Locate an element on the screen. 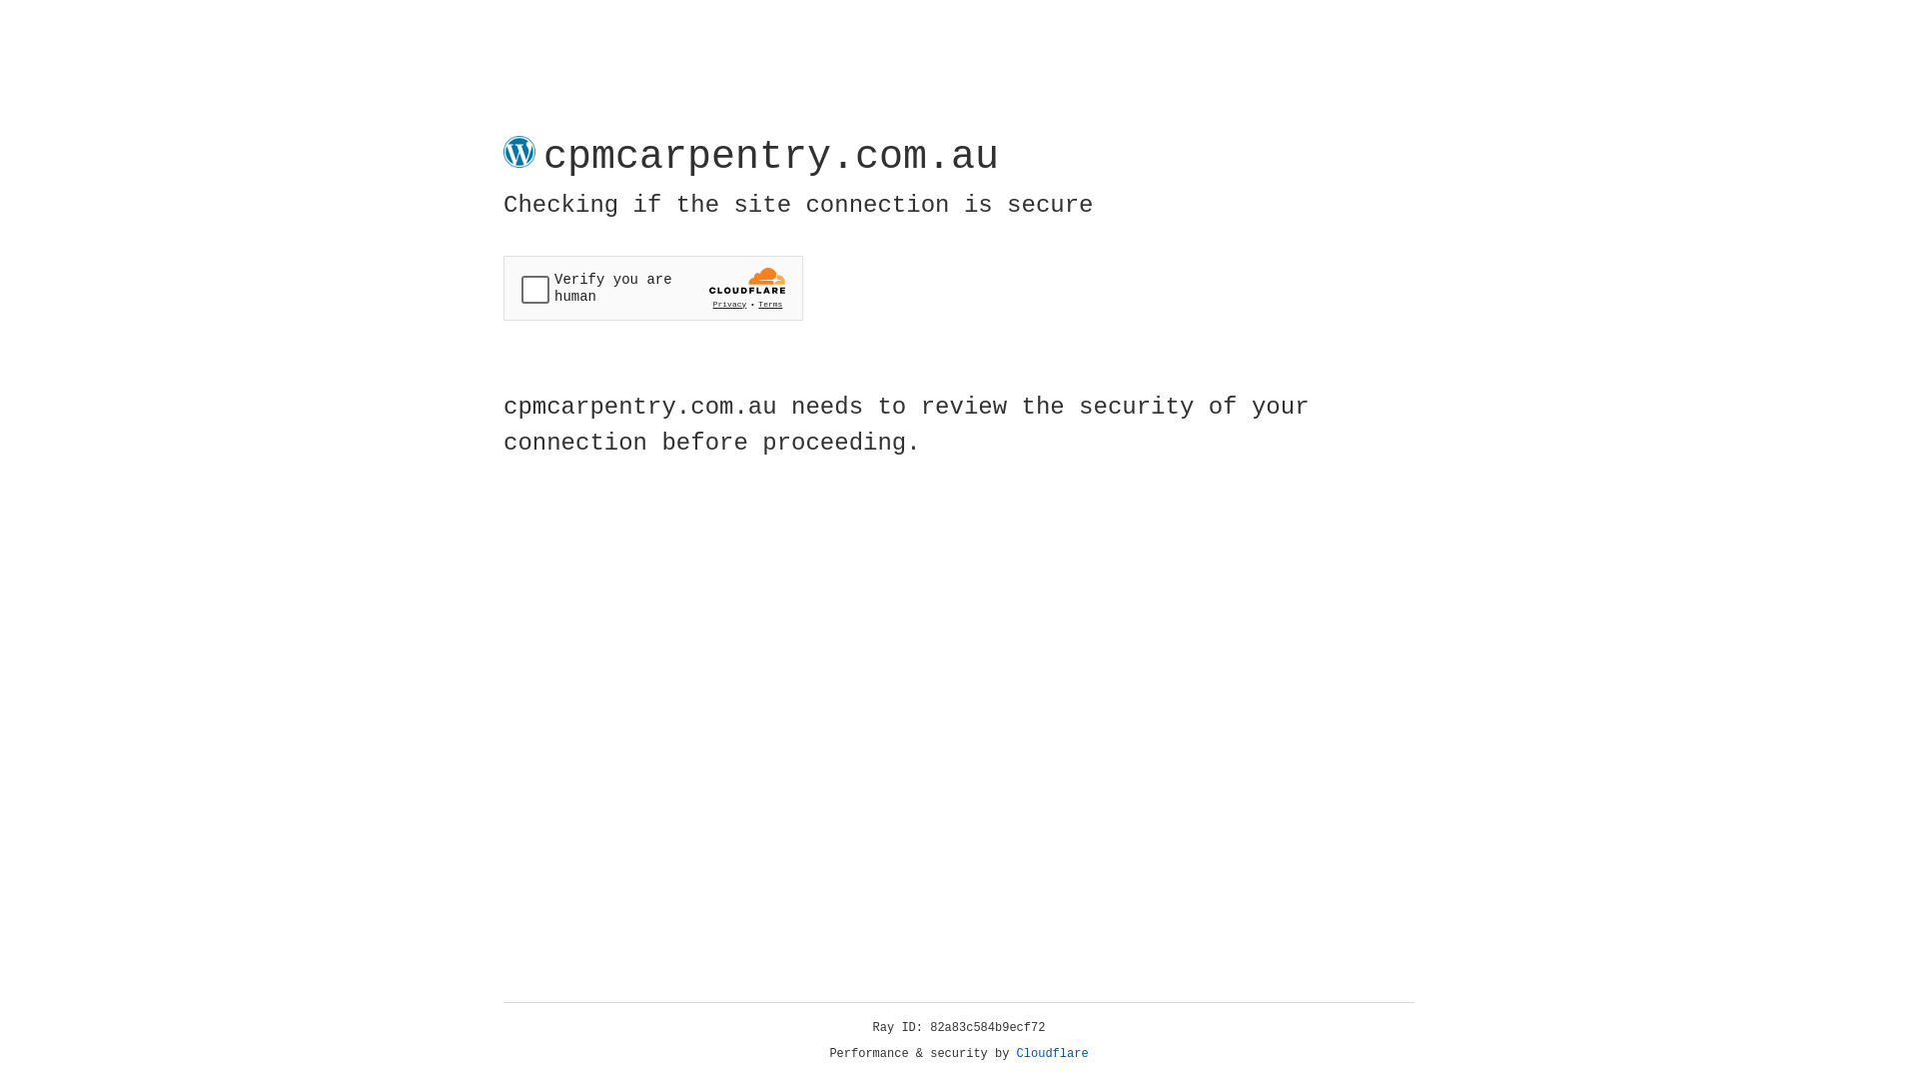 Image resolution: width=1918 pixels, height=1079 pixels. Cloudflare is located at coordinates (1053, 1054).